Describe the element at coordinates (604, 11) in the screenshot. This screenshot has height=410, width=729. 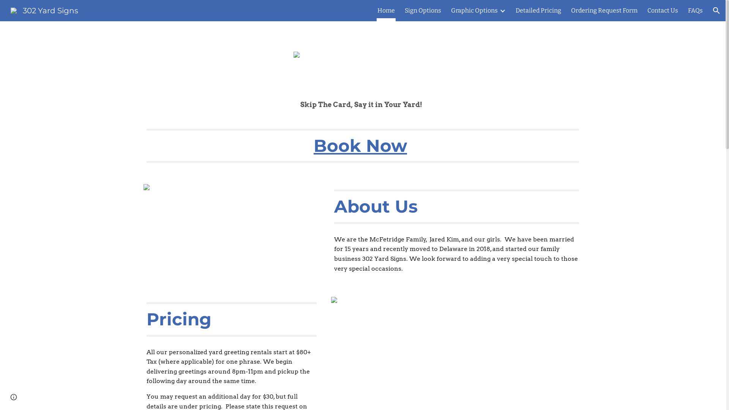
I see `Ordering Request Form` at that location.